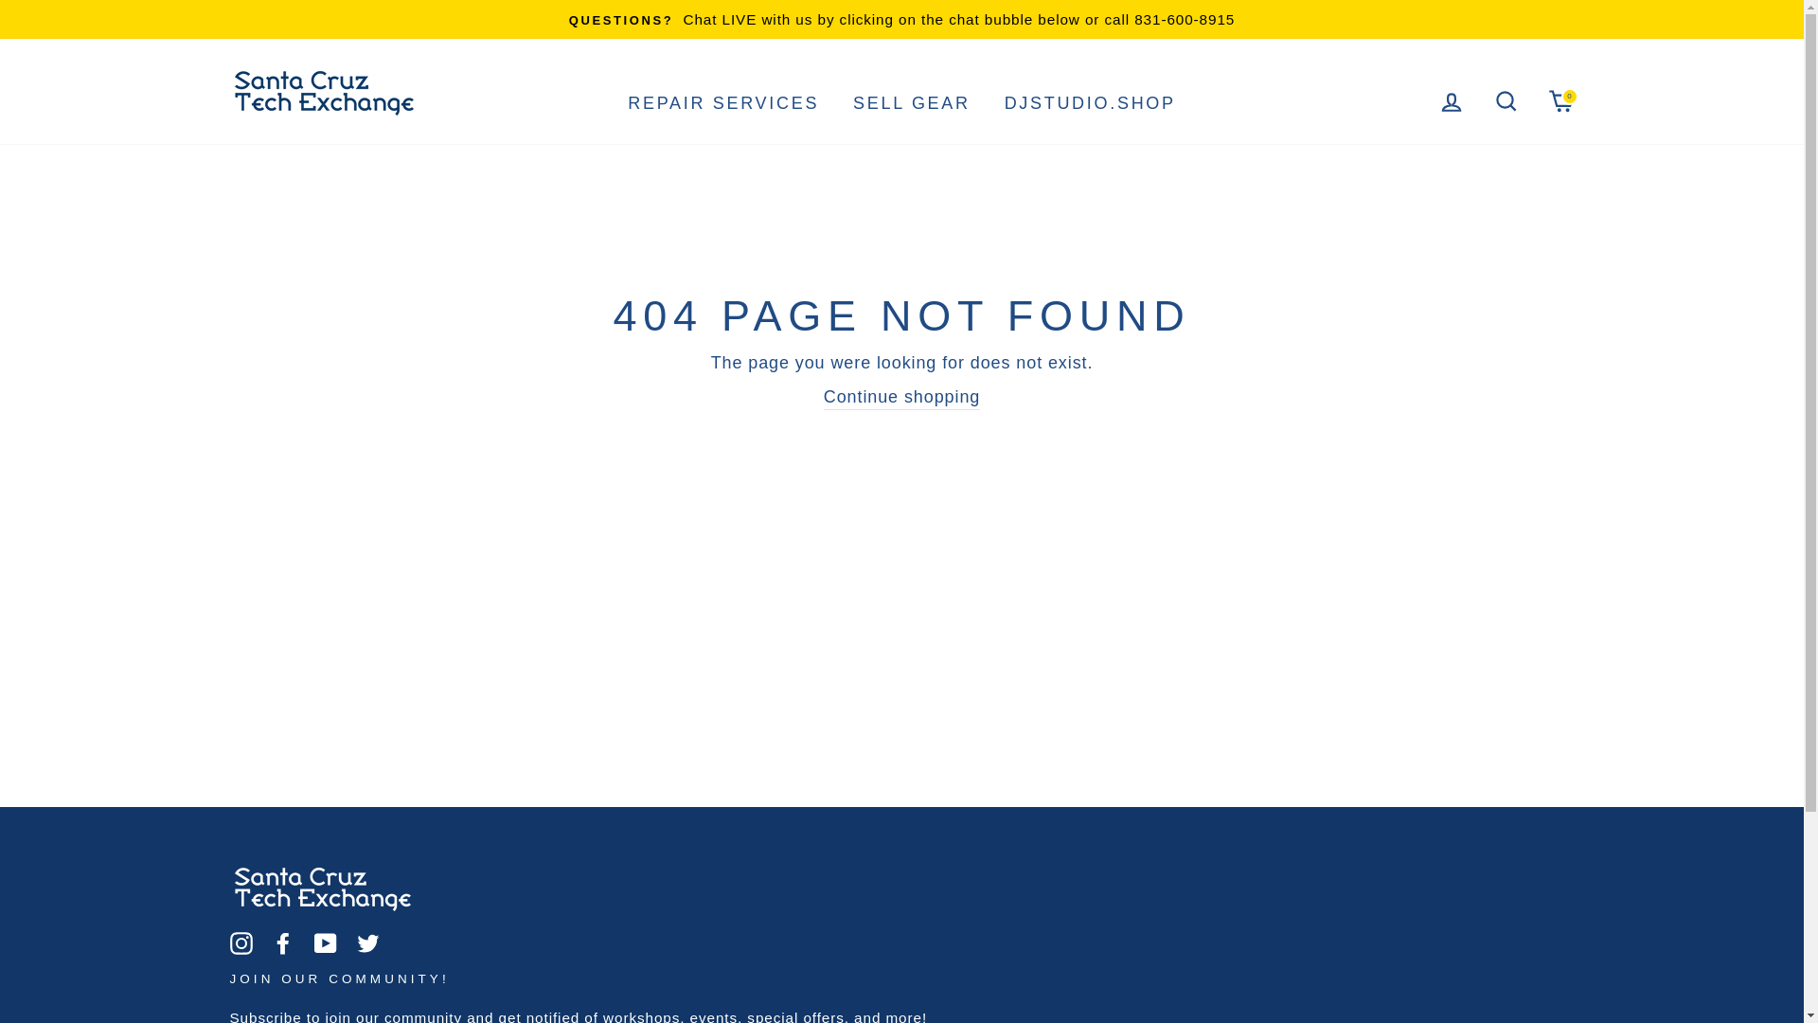 This screenshot has width=1818, height=1023. What do you see at coordinates (1506, 100) in the screenshot?
I see `YouTube` at bounding box center [1506, 100].